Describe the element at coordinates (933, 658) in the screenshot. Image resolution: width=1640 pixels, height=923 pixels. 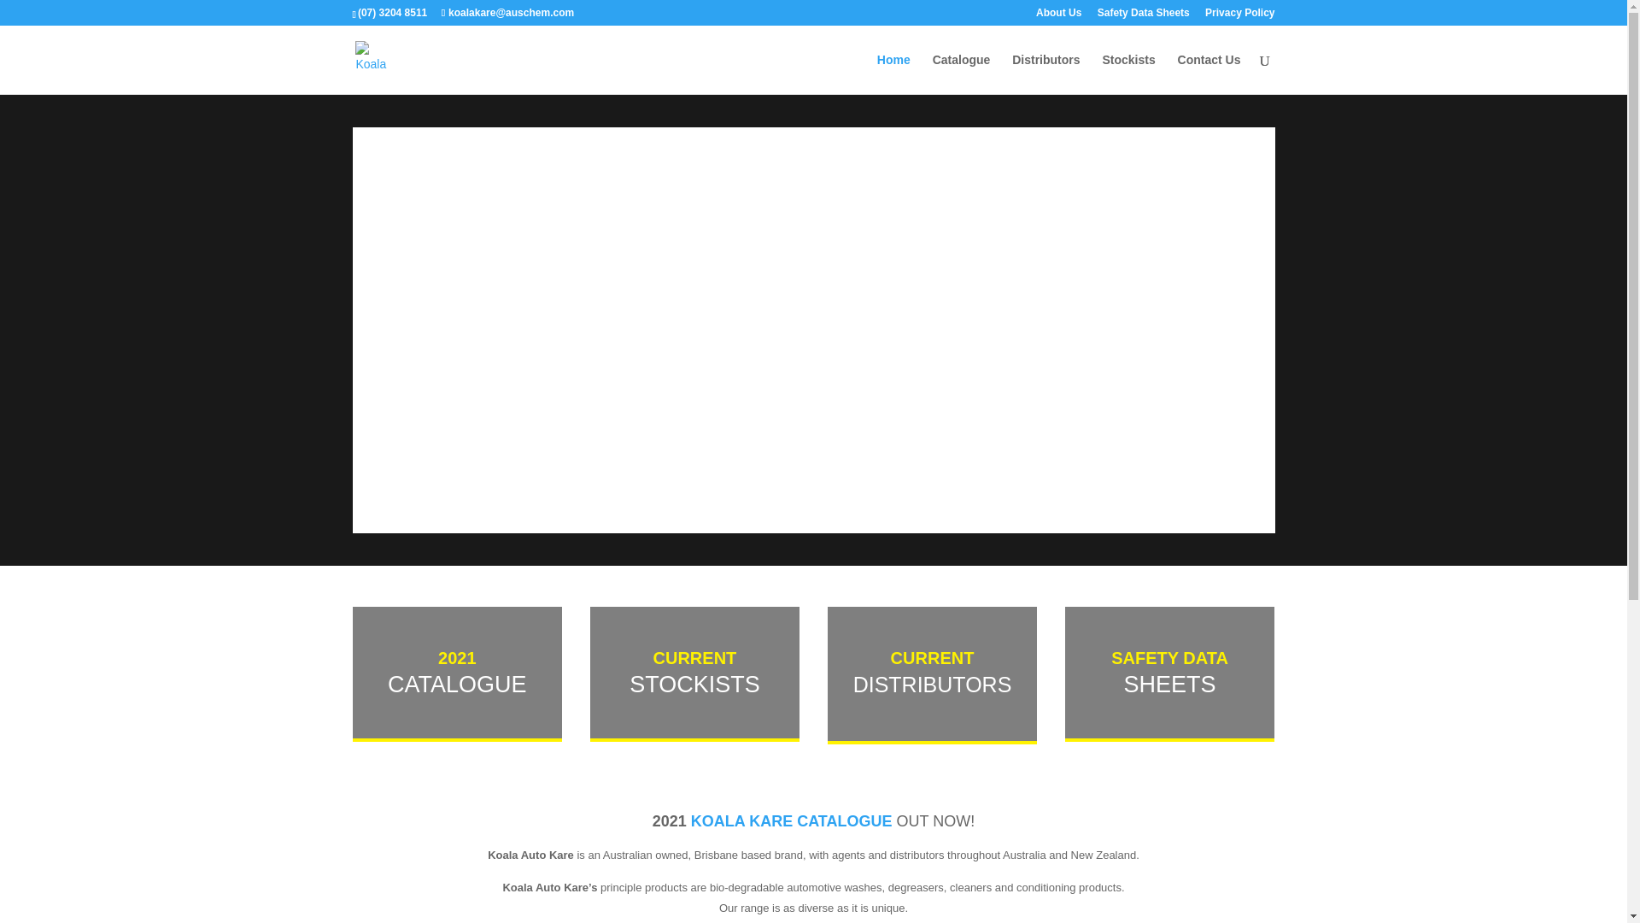
I see `CURRENT` at that location.